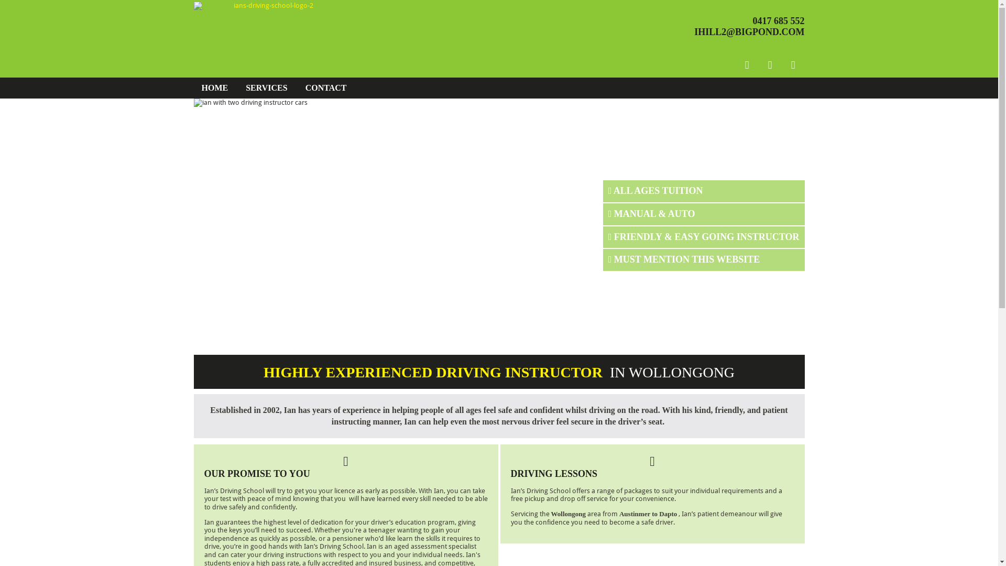 This screenshot has width=1006, height=566. Describe the element at coordinates (749, 32) in the screenshot. I see `IHILL2@BIGPOND.COM` at that location.